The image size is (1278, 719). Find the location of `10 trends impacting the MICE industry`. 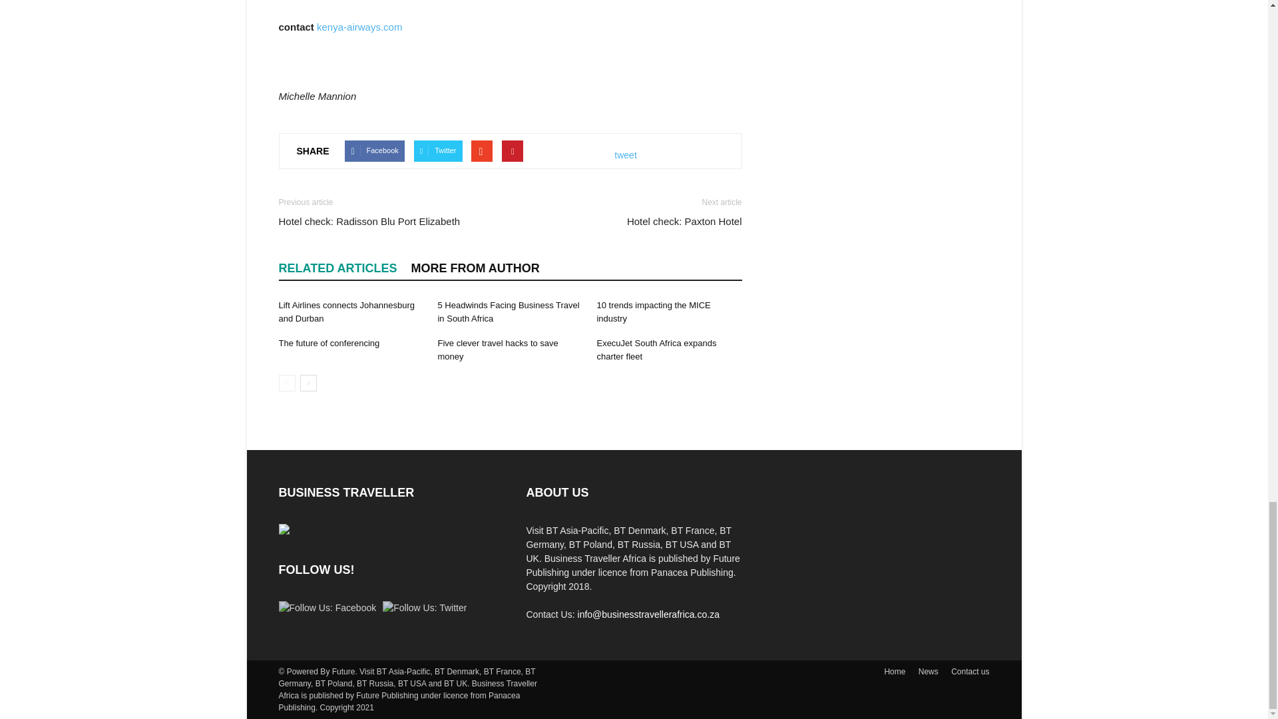

10 trends impacting the MICE industry is located at coordinates (654, 312).